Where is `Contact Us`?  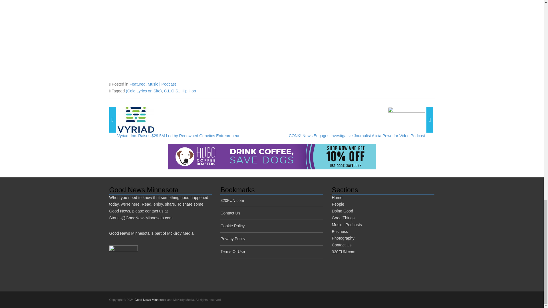 Contact Us is located at coordinates (230, 213).